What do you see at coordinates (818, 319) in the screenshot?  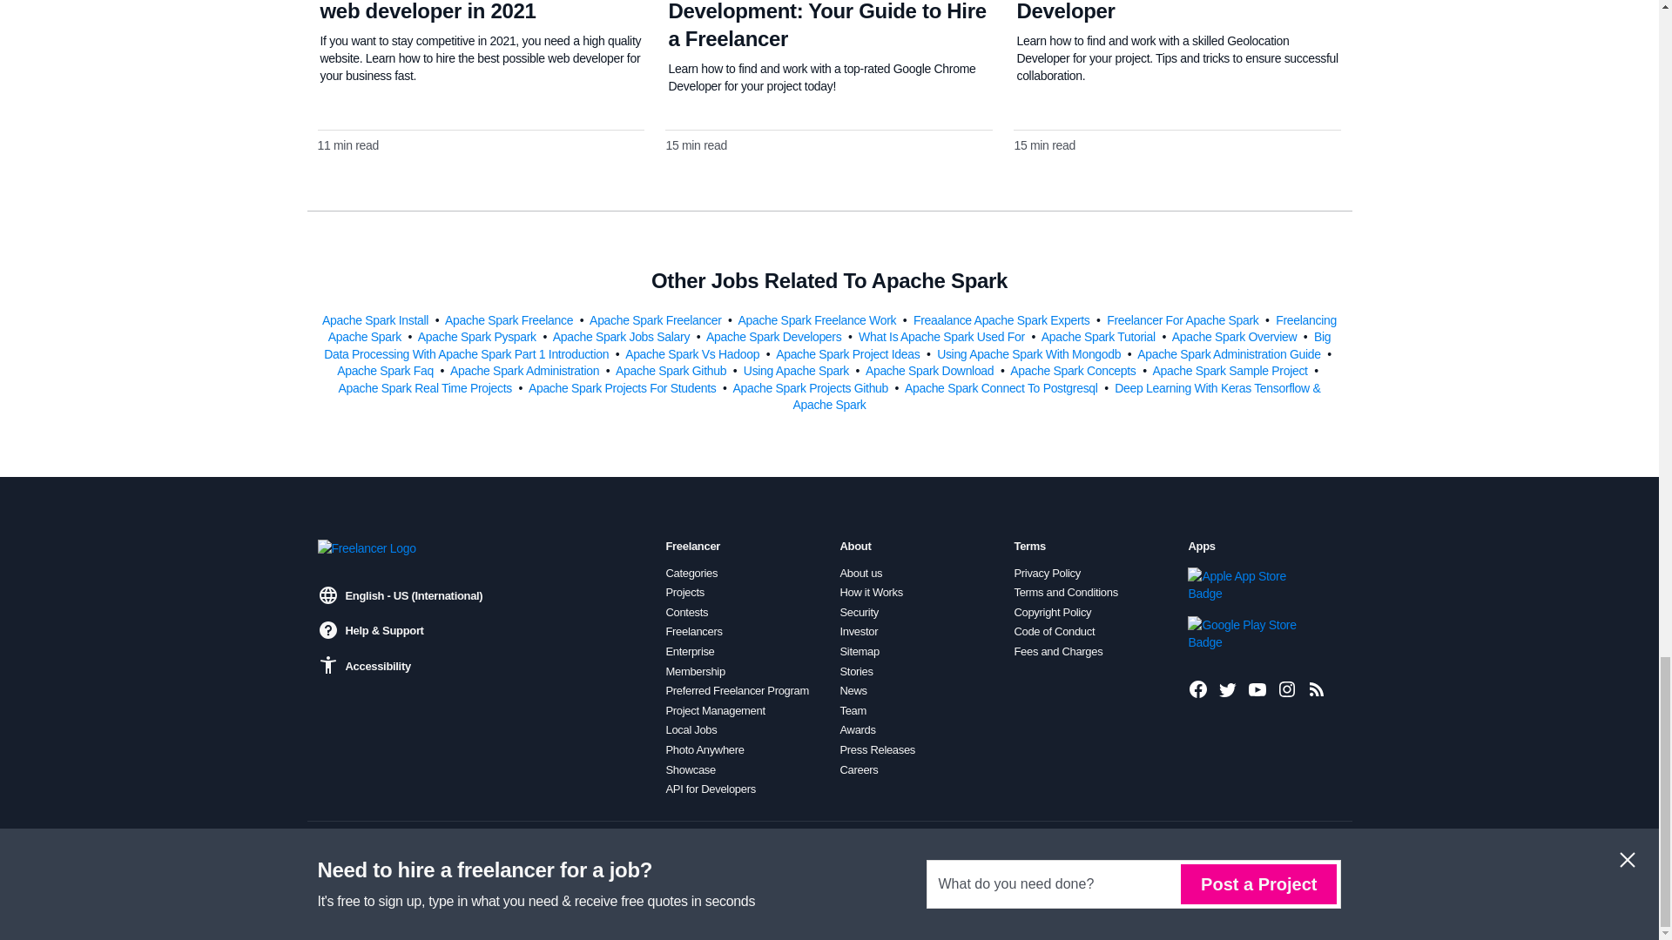 I see `Apache Spark Freelance Work` at bounding box center [818, 319].